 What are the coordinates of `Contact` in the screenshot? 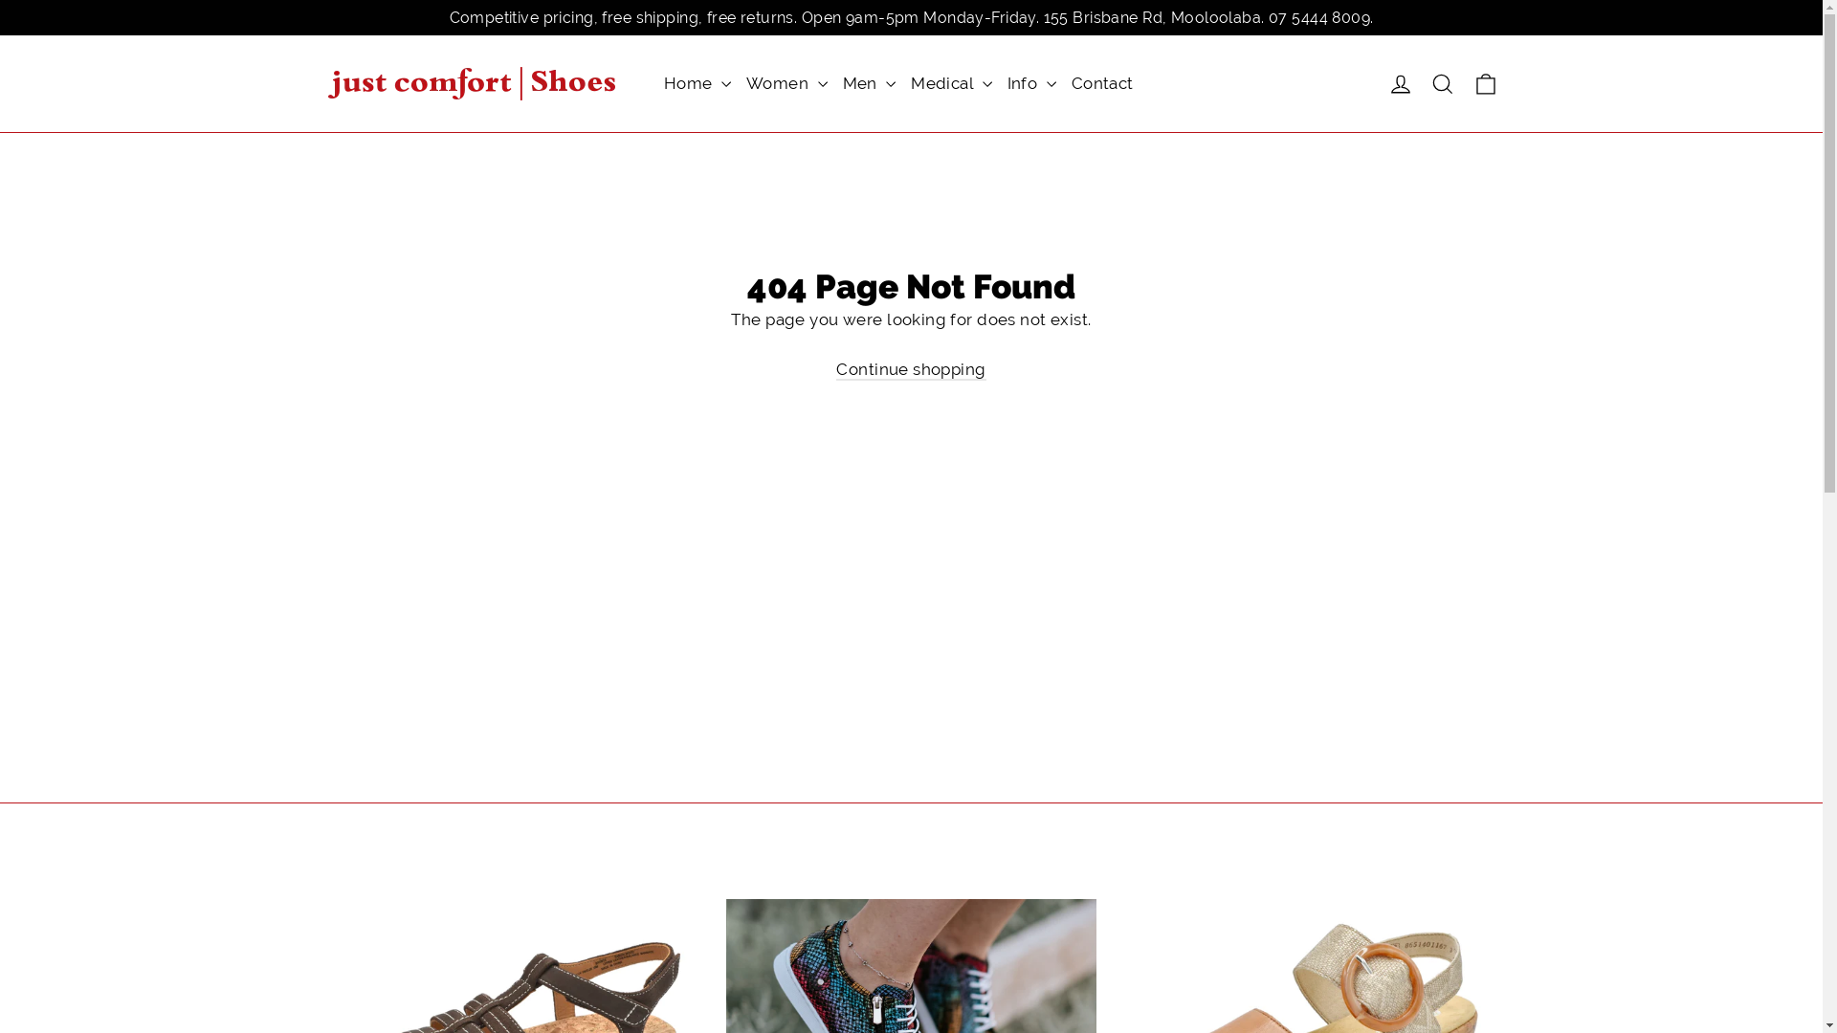 It's located at (1102, 84).